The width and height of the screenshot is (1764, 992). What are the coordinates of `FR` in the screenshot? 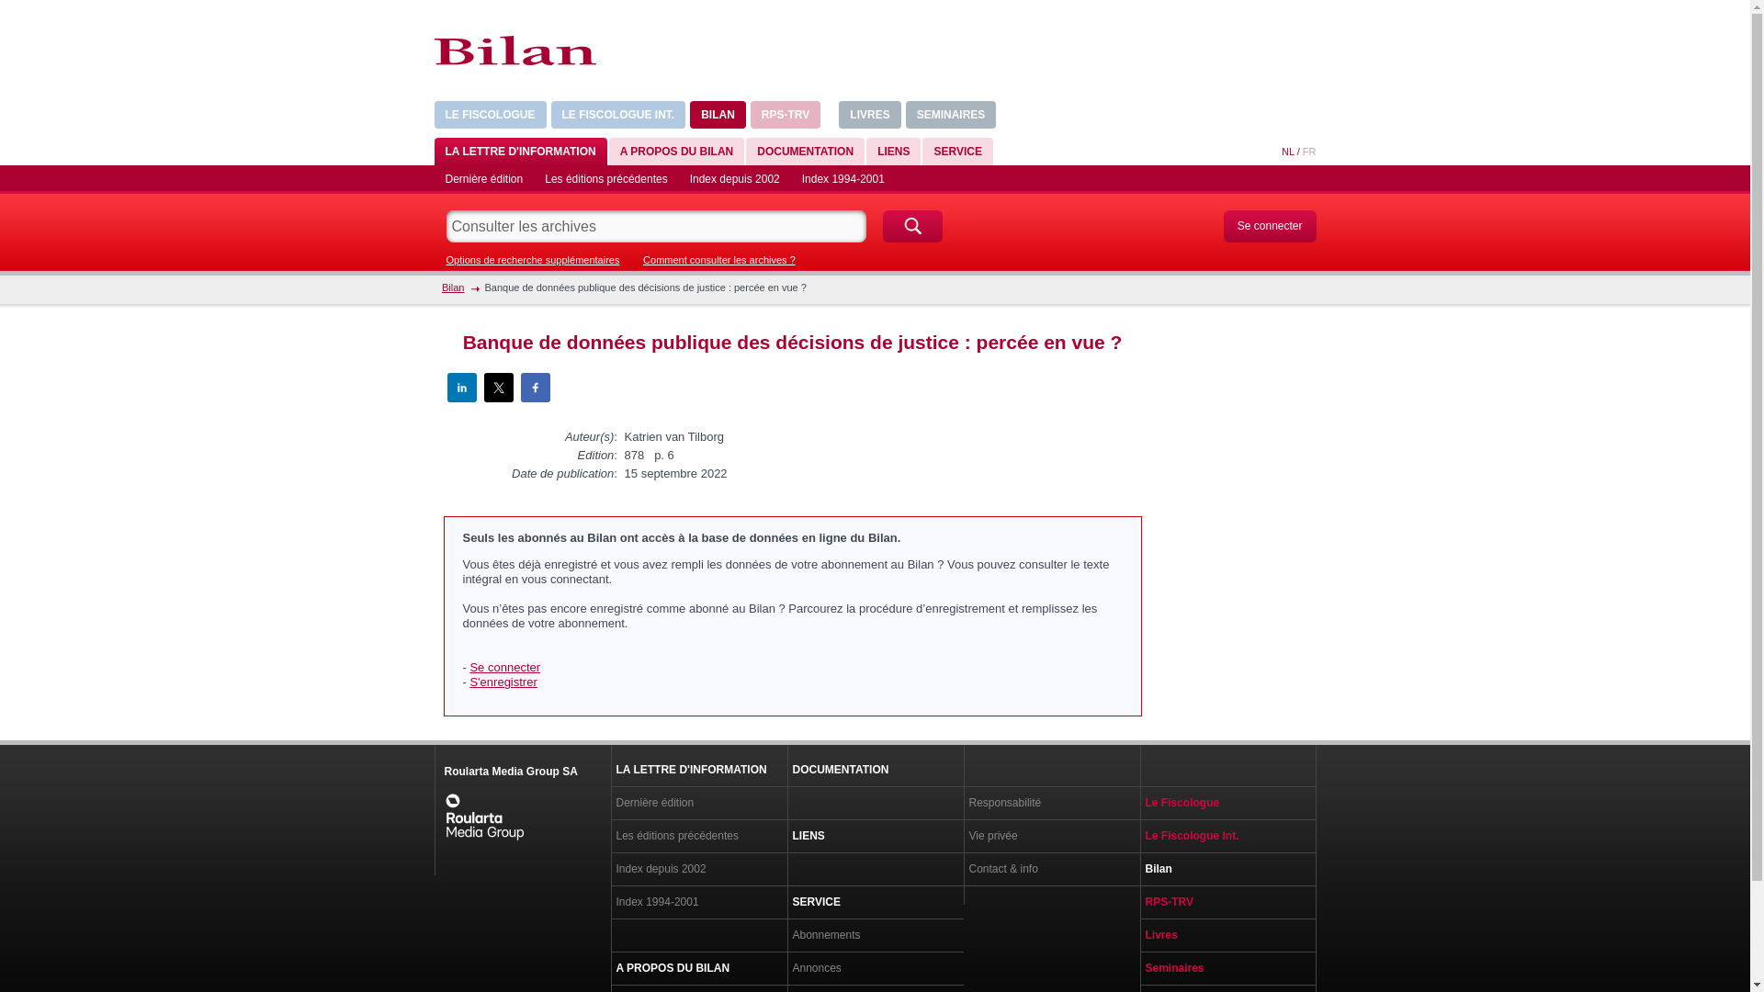 It's located at (1310, 152).